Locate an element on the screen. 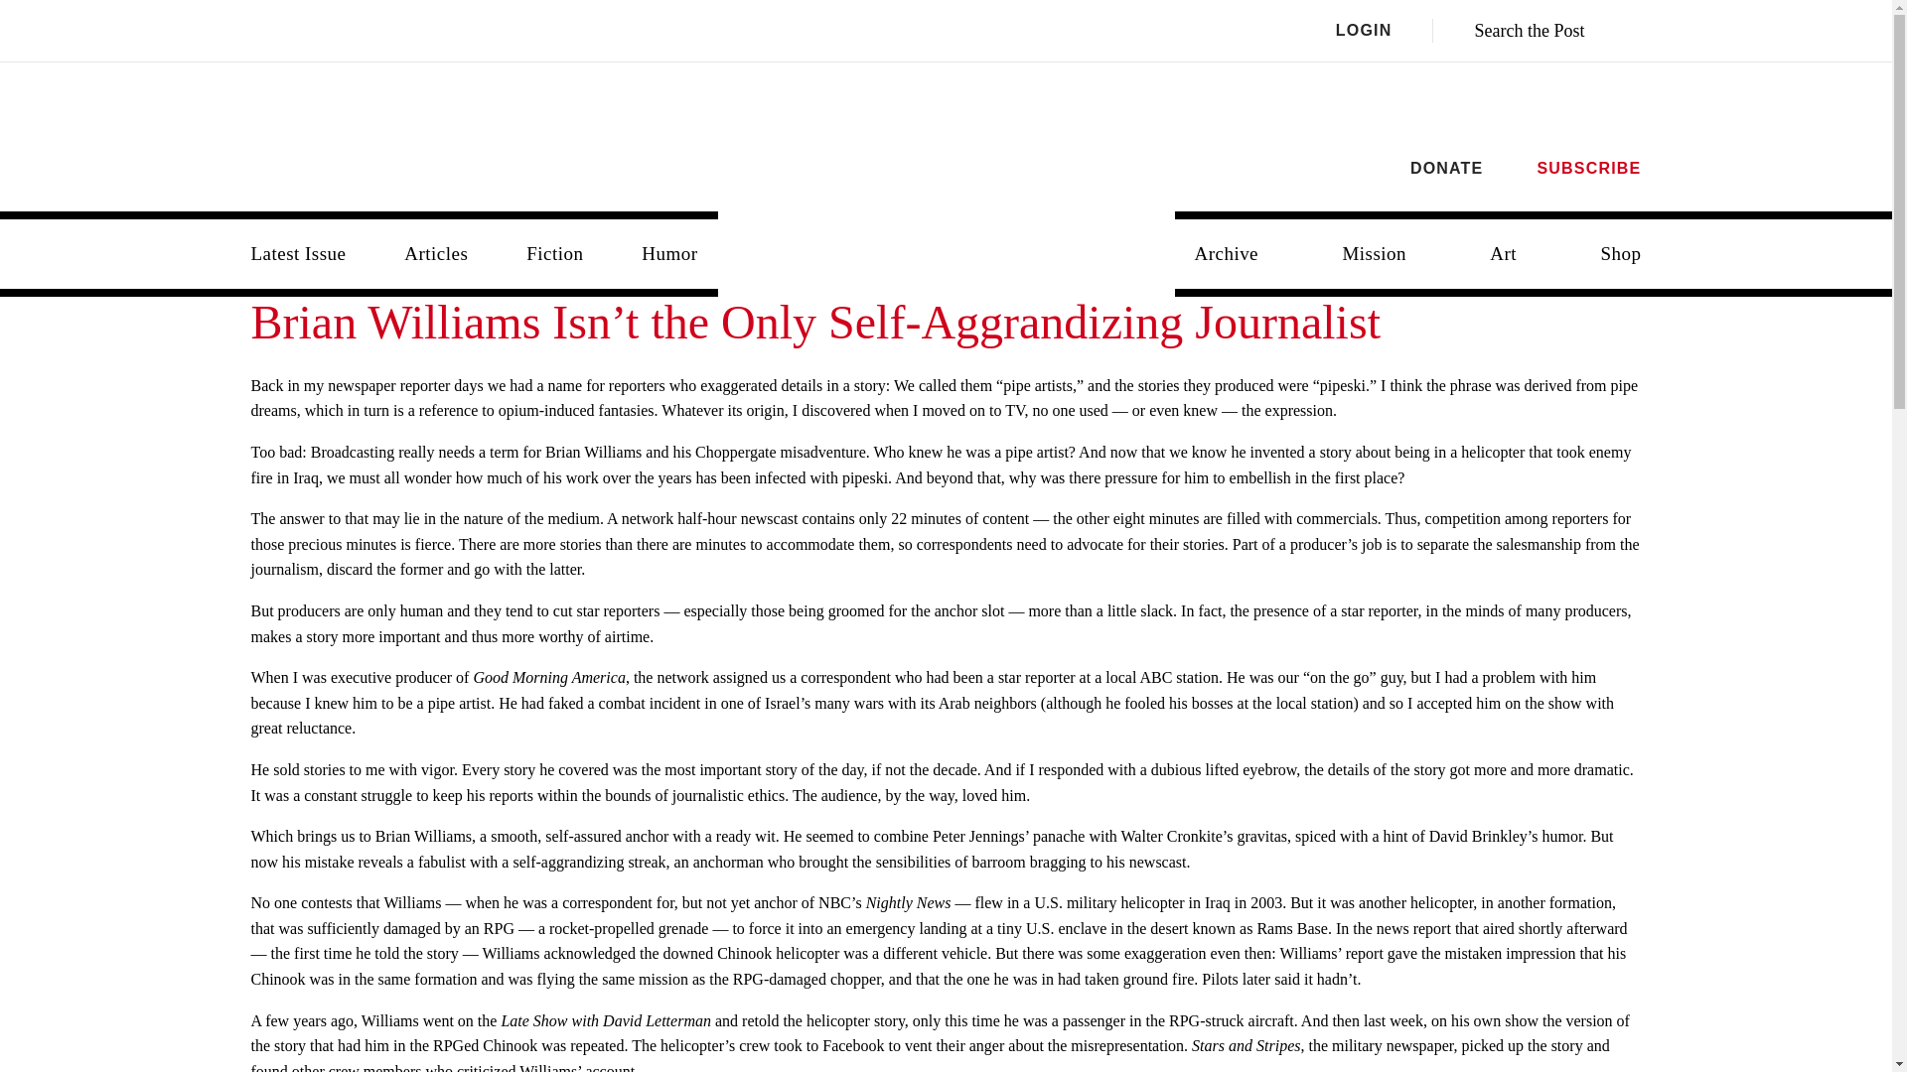 This screenshot has width=1907, height=1072. Mission is located at coordinates (1374, 254).